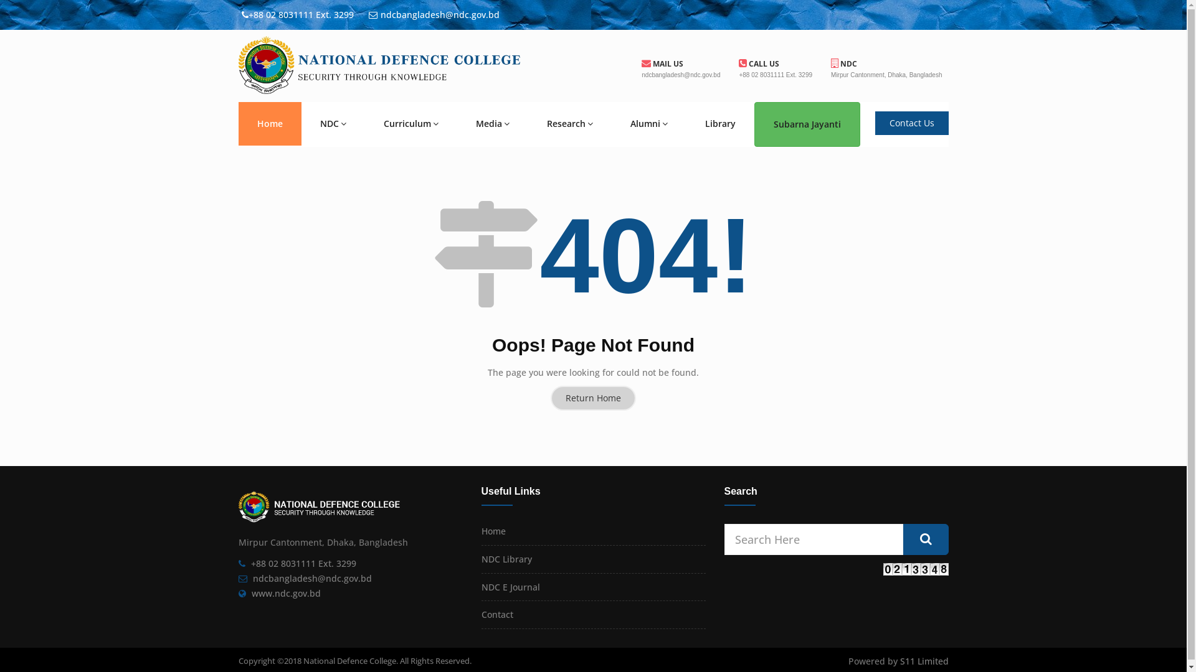  I want to click on MAIL US, so click(663, 63).